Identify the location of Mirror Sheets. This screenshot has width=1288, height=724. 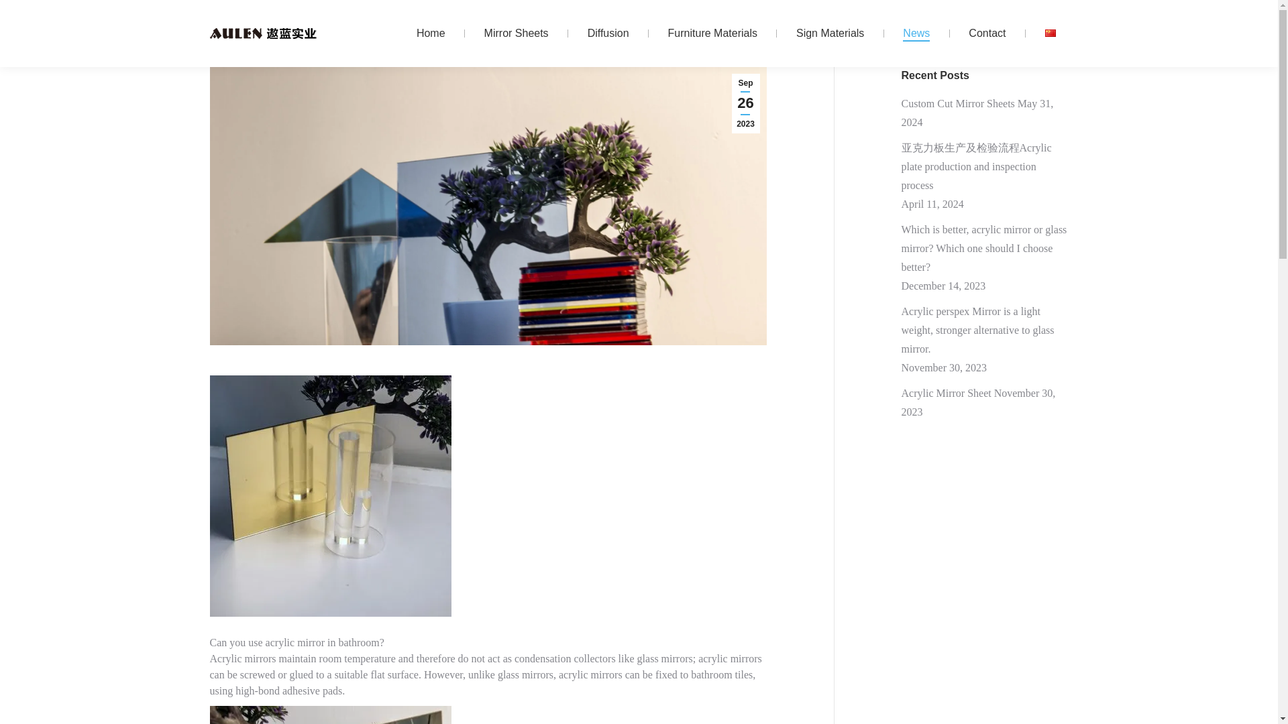
(517, 34).